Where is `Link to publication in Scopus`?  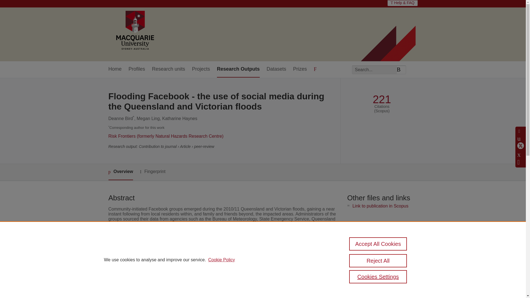
Link to publication in Scopus is located at coordinates (380, 206).